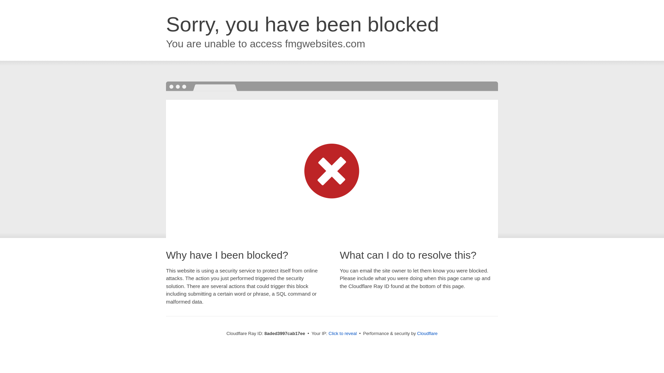 The image size is (664, 373). Describe the element at coordinates (343, 334) in the screenshot. I see `Click to reveal` at that location.